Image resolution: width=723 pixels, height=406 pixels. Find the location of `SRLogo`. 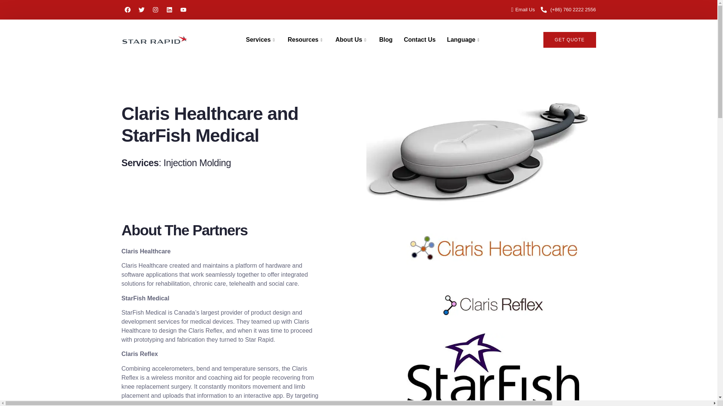

SRLogo is located at coordinates (154, 40).